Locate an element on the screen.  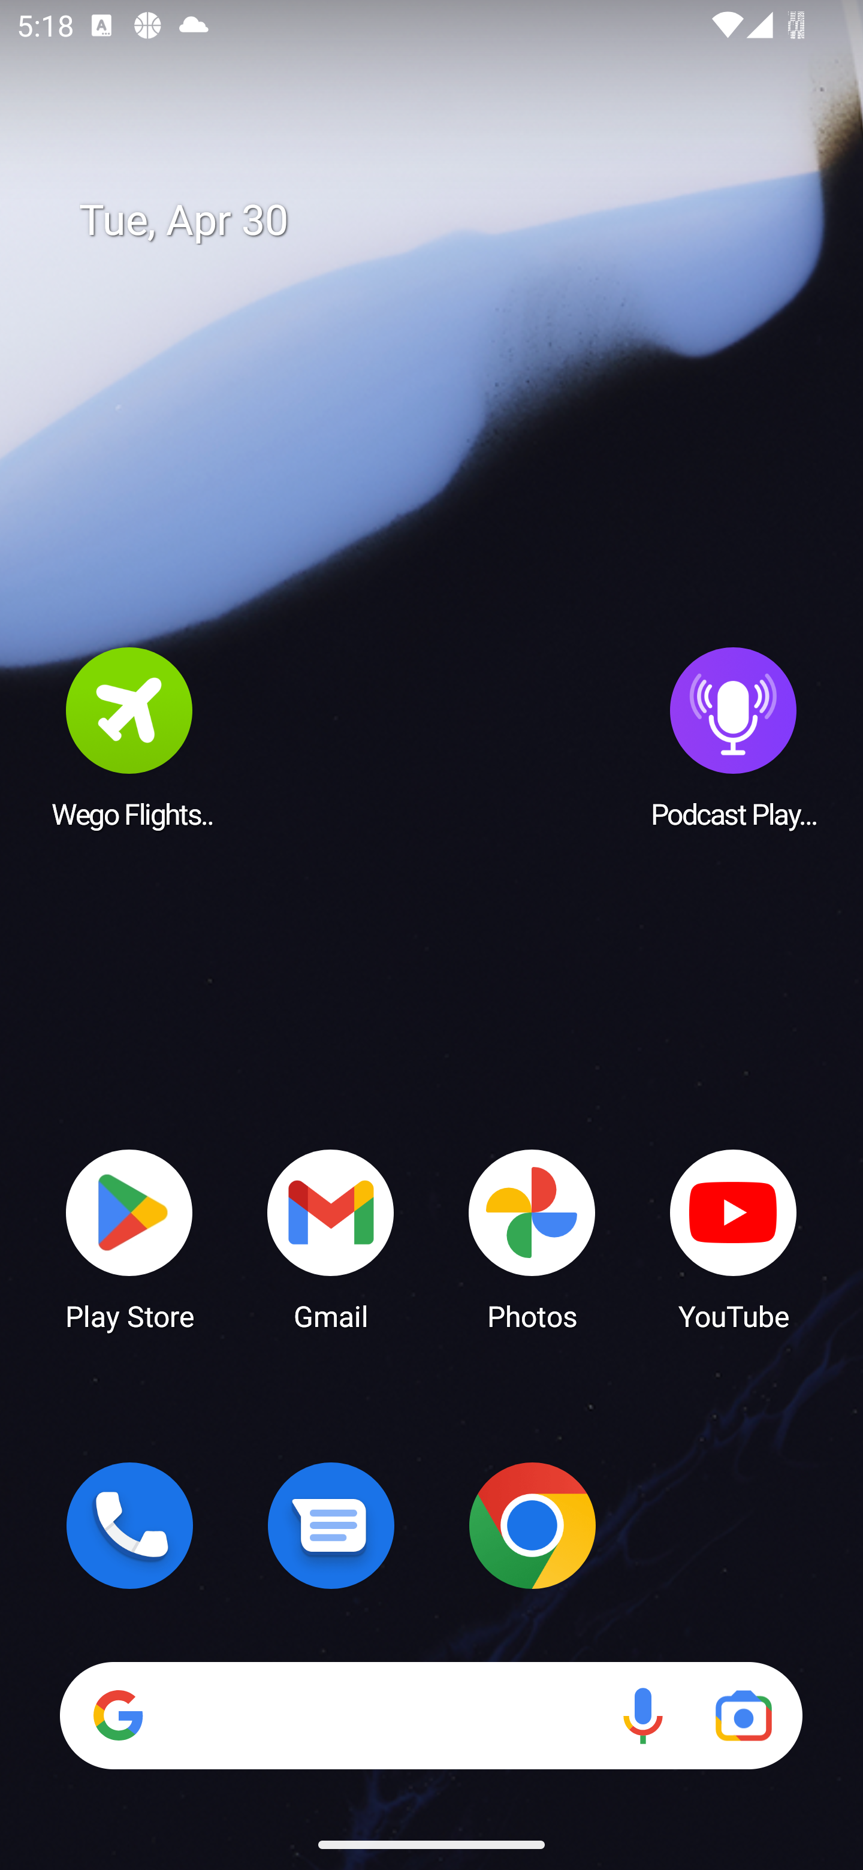
Google Lens is located at coordinates (743, 1715).